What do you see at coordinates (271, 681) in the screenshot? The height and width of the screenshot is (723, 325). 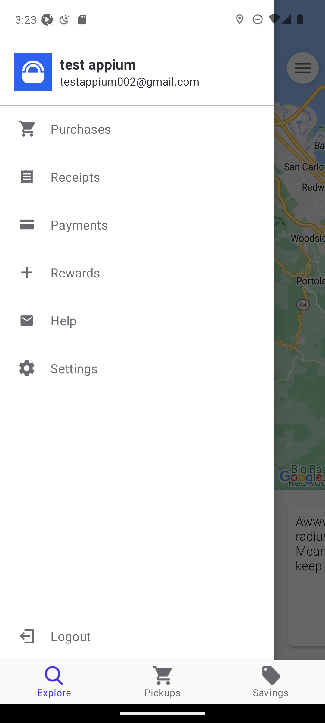 I see `Savings` at bounding box center [271, 681].